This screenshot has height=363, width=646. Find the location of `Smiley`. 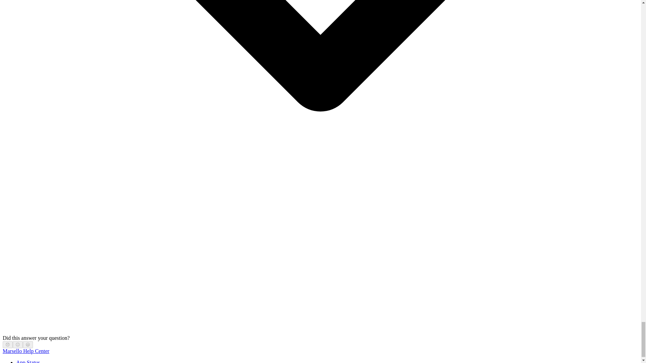

Smiley is located at coordinates (28, 345).